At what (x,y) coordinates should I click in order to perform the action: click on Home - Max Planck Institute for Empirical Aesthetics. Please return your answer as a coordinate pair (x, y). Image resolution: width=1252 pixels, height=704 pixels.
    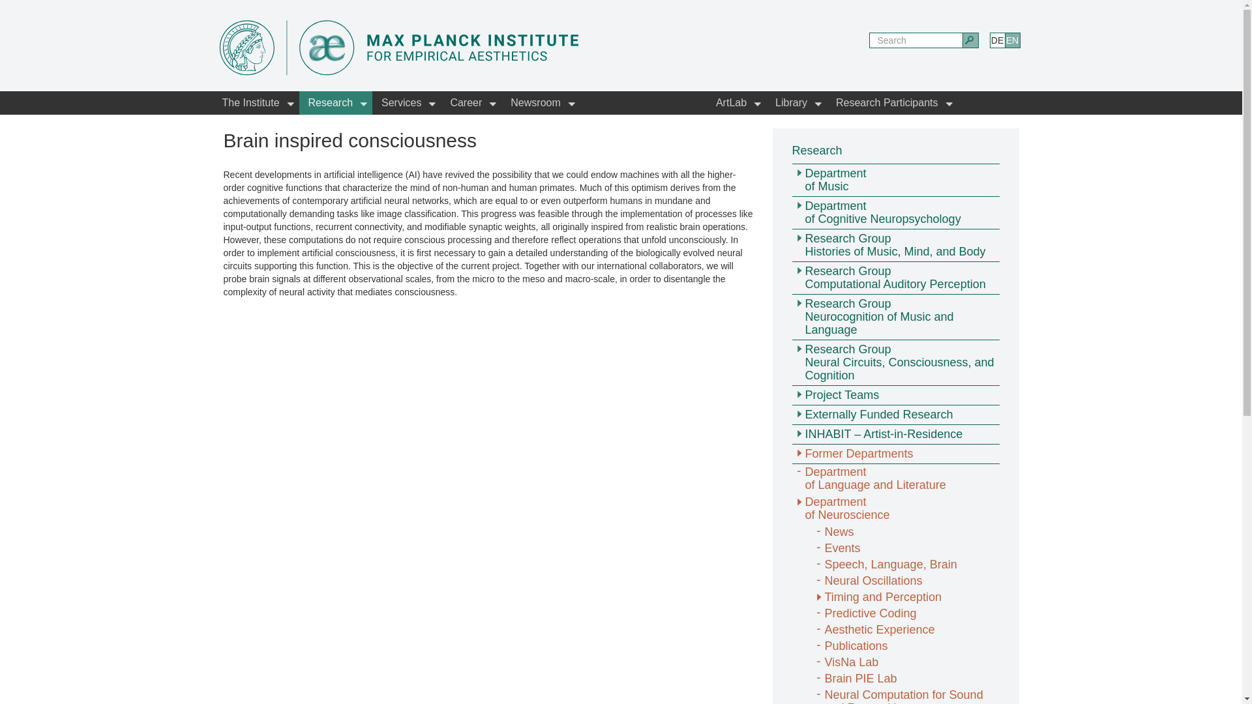
    Looking at the image, I should click on (400, 44).